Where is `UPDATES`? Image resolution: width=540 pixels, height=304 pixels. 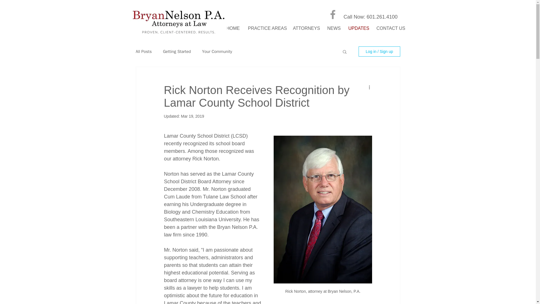 UPDATES is located at coordinates (358, 28).